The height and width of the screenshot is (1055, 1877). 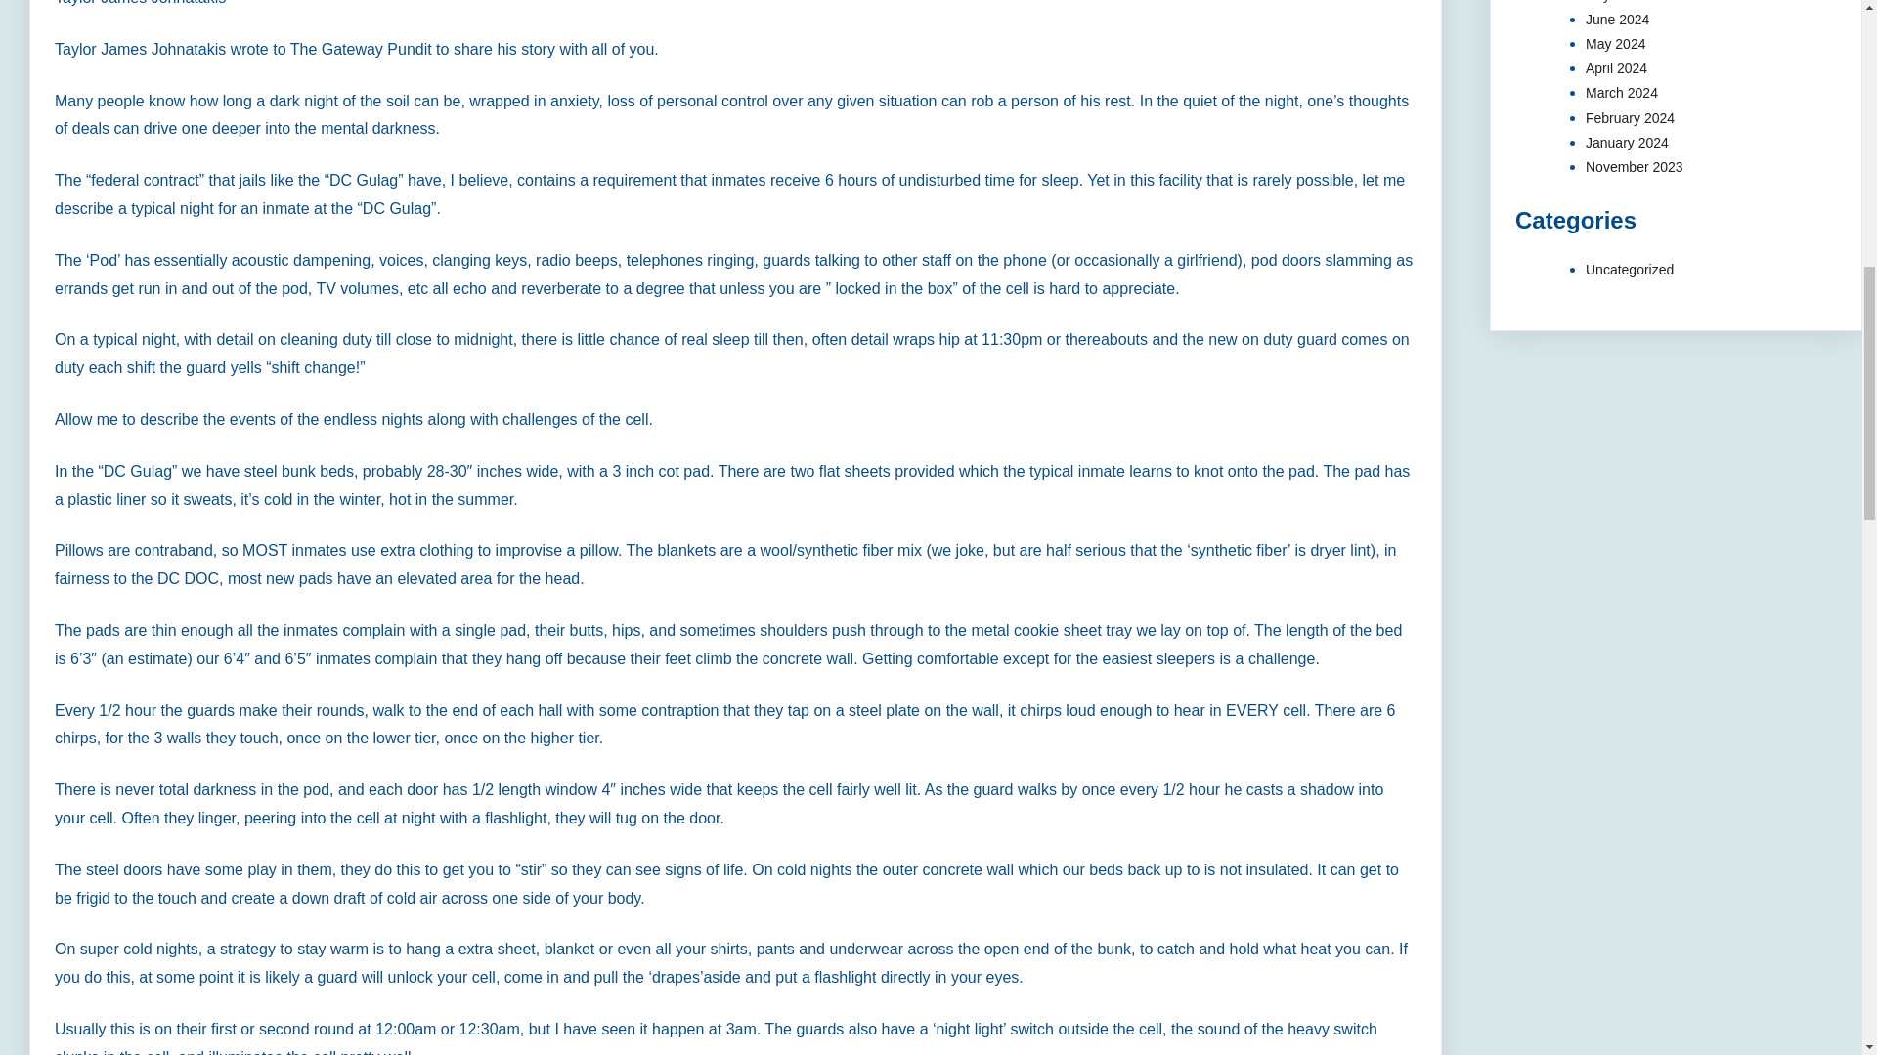 What do you see at coordinates (1627, 143) in the screenshot?
I see `January 2024` at bounding box center [1627, 143].